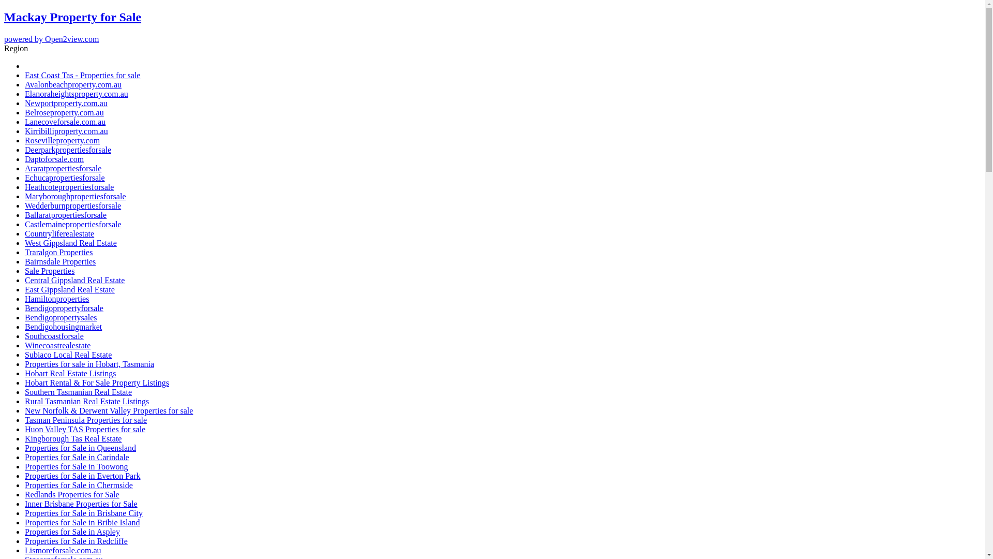  What do you see at coordinates (70, 374) in the screenshot?
I see `Hobart Real Estate Listings` at bounding box center [70, 374].